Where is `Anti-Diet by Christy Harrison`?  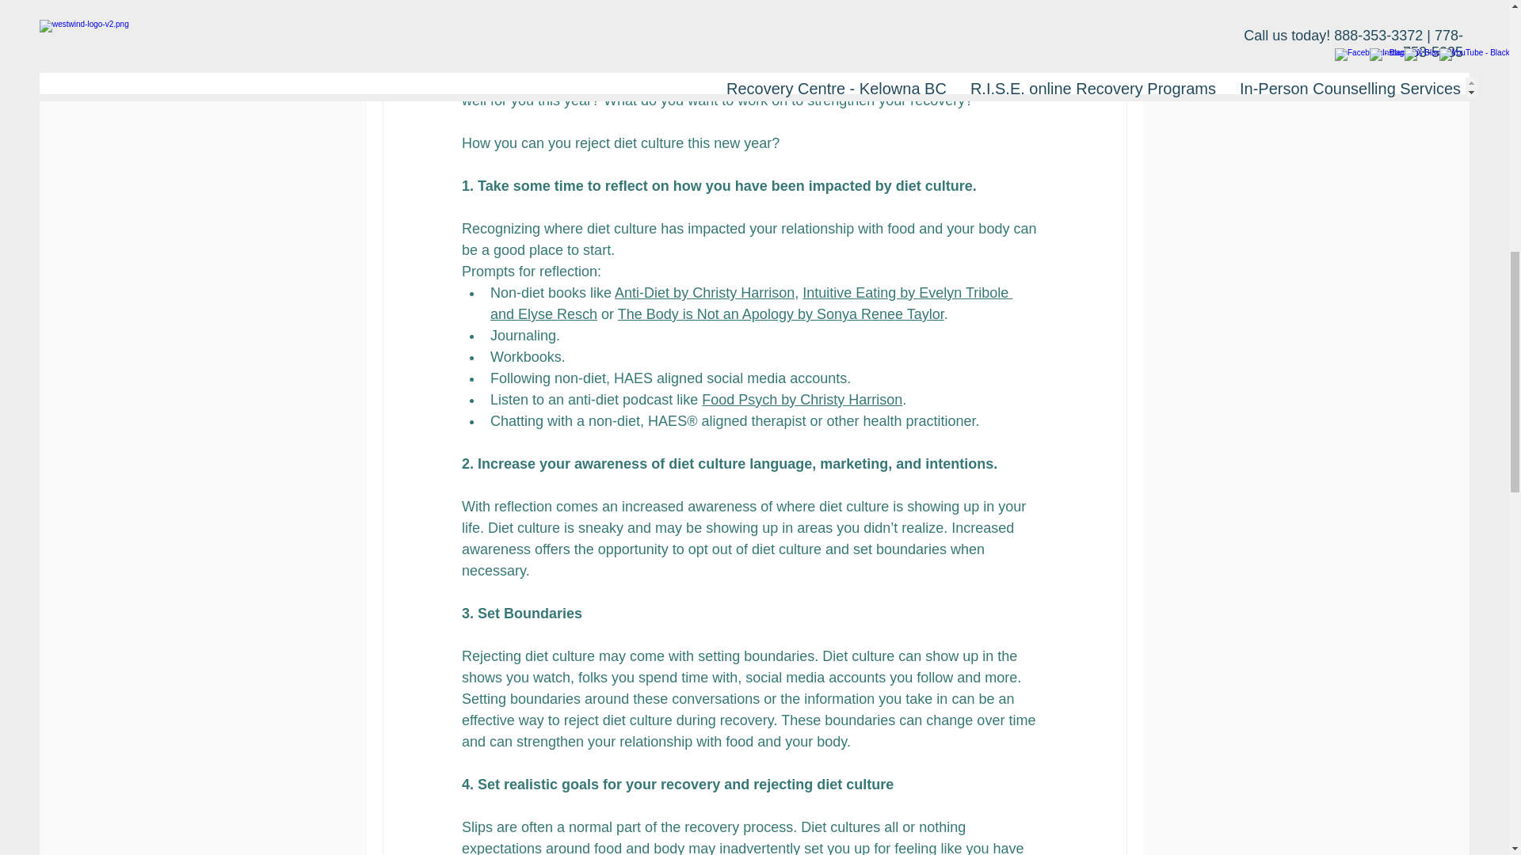 Anti-Diet by Christy Harrison is located at coordinates (703, 293).